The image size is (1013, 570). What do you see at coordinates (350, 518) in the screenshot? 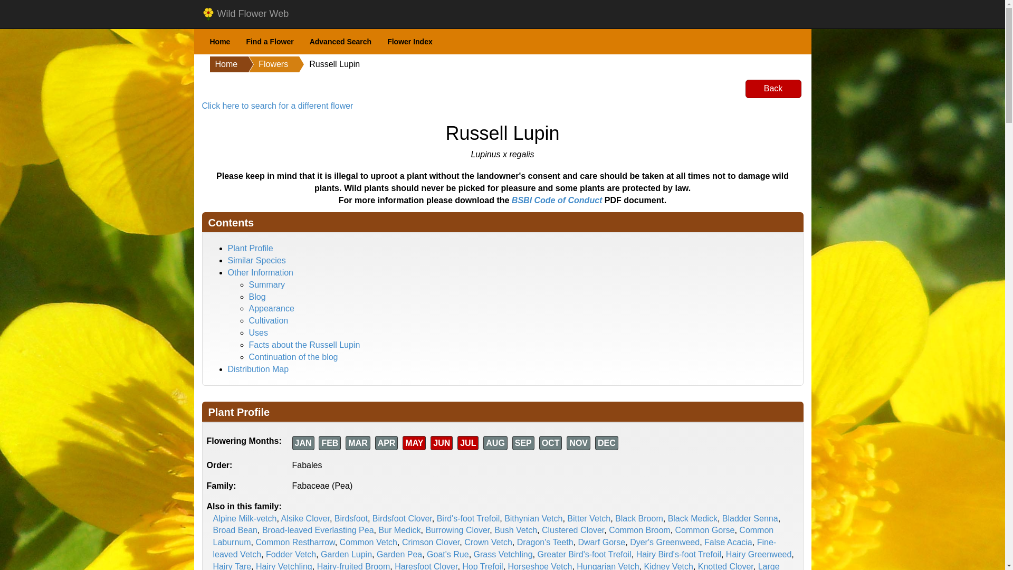
I see `Birdsfoot` at bounding box center [350, 518].